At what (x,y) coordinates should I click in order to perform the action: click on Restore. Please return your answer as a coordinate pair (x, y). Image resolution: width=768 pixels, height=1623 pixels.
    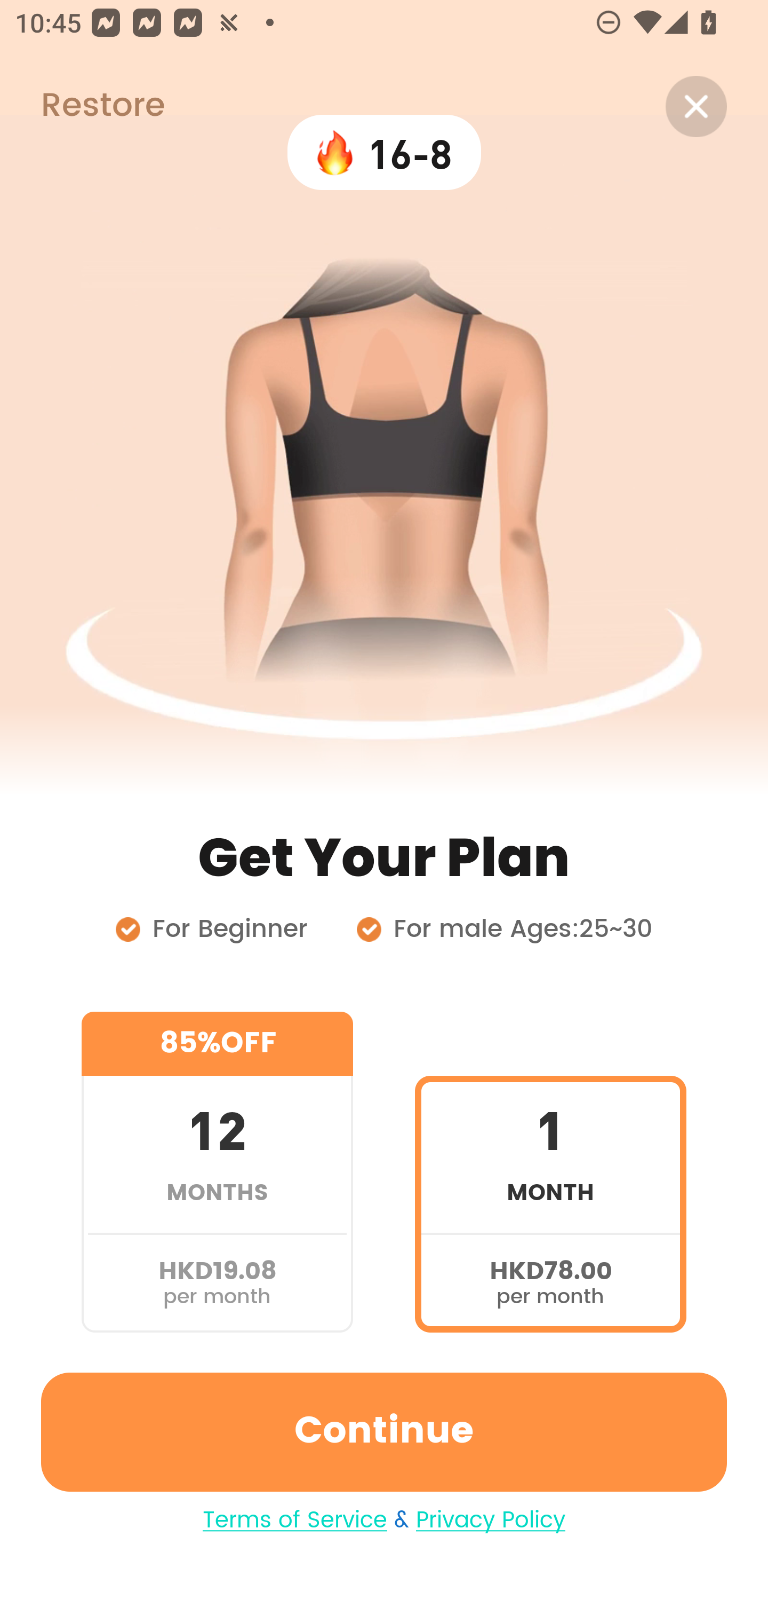
    Looking at the image, I should click on (82, 106).